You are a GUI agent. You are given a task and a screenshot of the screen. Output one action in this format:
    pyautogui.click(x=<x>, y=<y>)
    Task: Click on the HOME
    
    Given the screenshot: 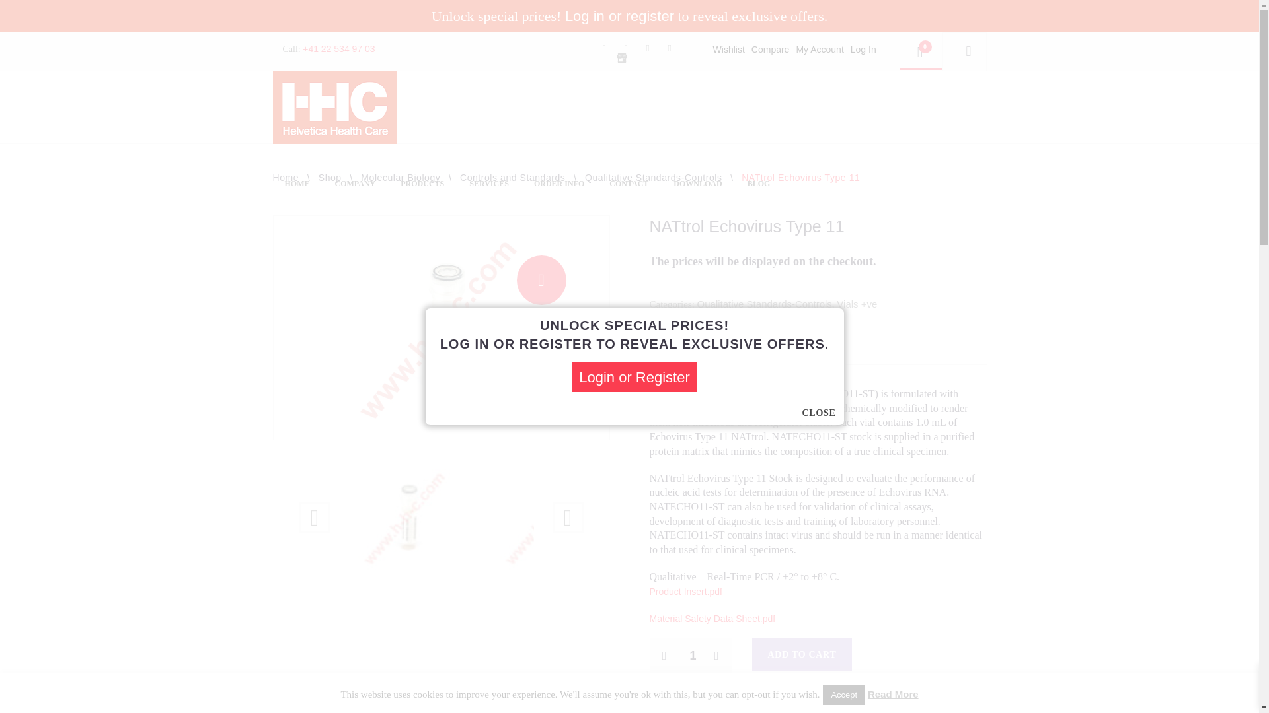 What is the action you would take?
    pyautogui.click(x=297, y=184)
    